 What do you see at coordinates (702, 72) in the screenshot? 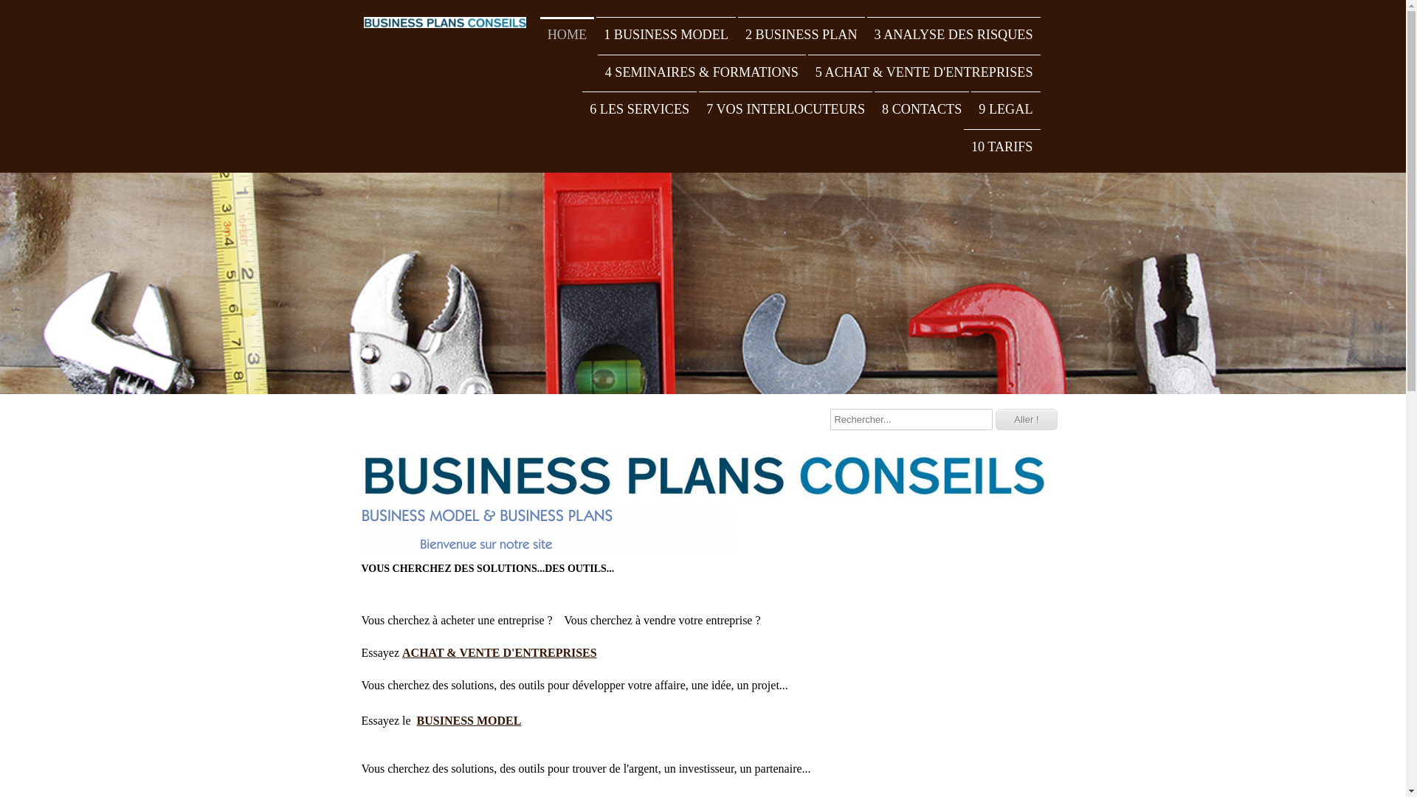
I see `4 SEMINAIRES & FORMATIONS` at bounding box center [702, 72].